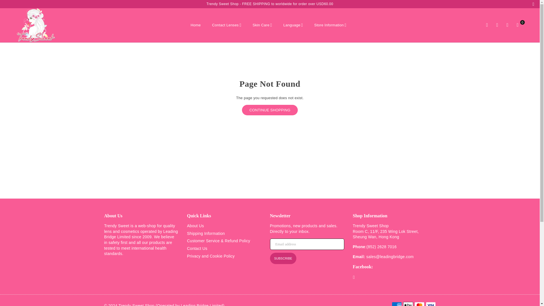 The width and height of the screenshot is (544, 306). What do you see at coordinates (517, 25) in the screenshot?
I see `Cart` at bounding box center [517, 25].